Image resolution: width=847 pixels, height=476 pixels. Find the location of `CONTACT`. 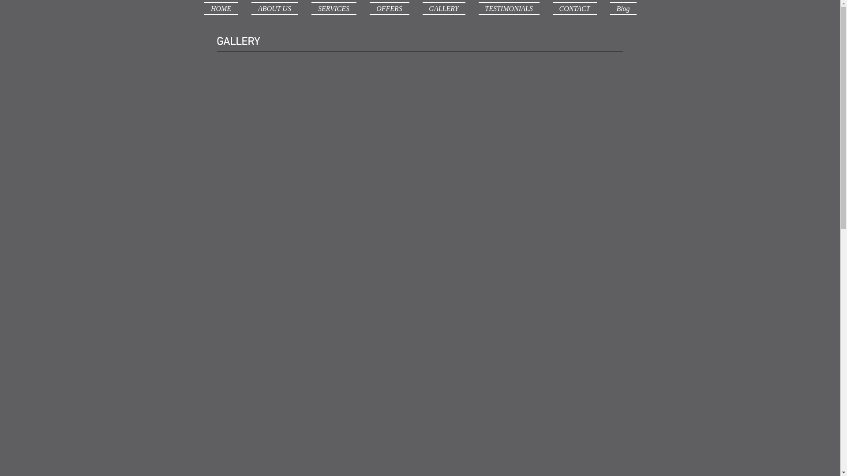

CONTACT is located at coordinates (575, 9).